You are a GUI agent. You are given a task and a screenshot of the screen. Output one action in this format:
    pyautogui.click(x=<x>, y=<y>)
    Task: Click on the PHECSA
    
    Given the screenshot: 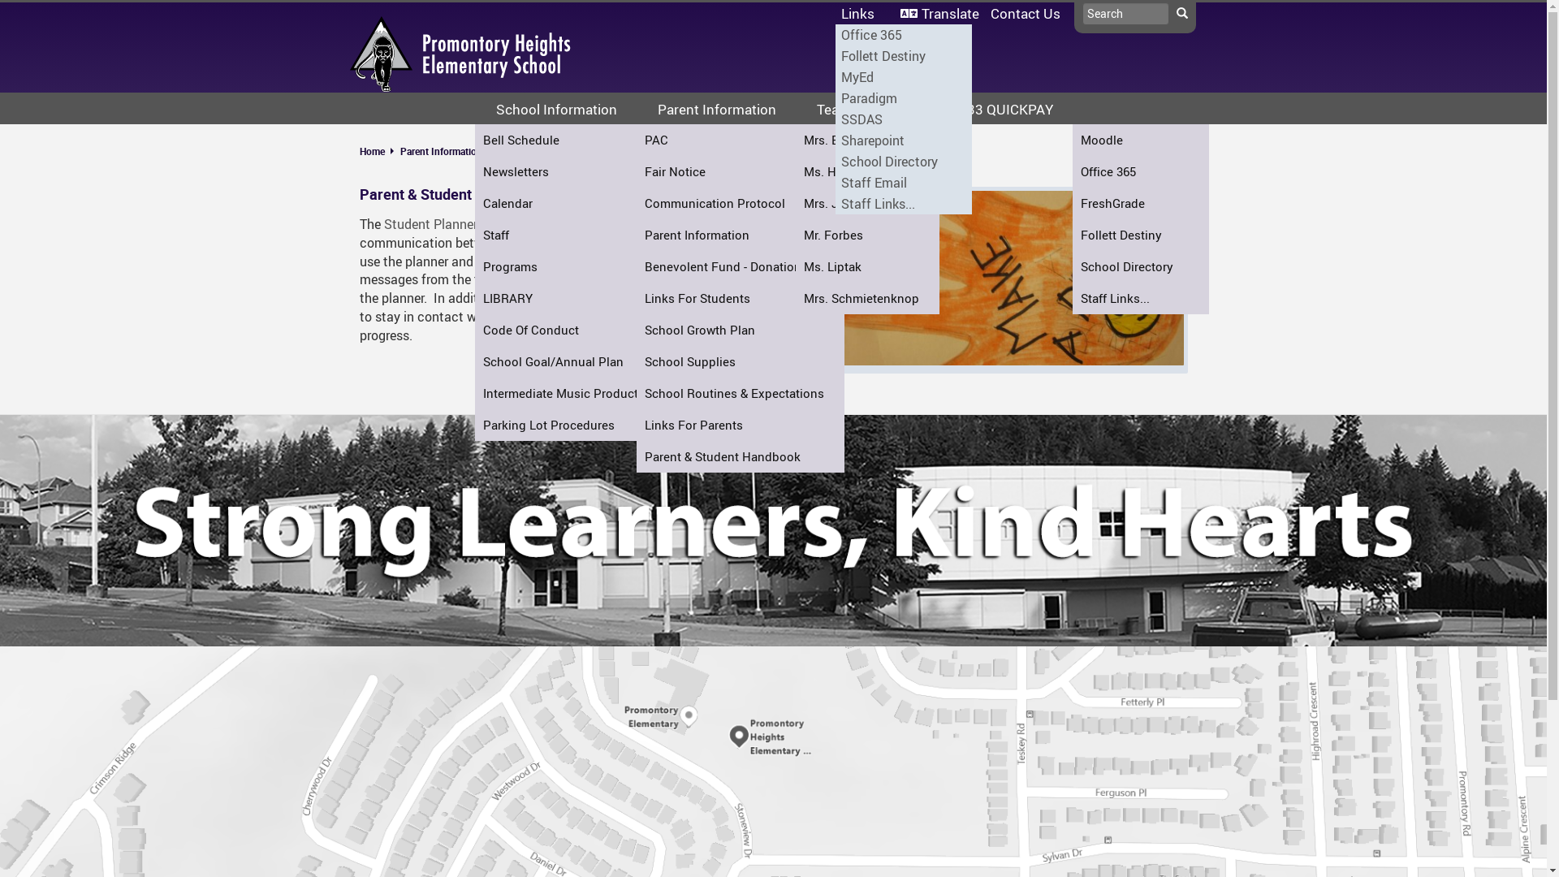 What is the action you would take?
    pyautogui.click(x=747, y=330)
    